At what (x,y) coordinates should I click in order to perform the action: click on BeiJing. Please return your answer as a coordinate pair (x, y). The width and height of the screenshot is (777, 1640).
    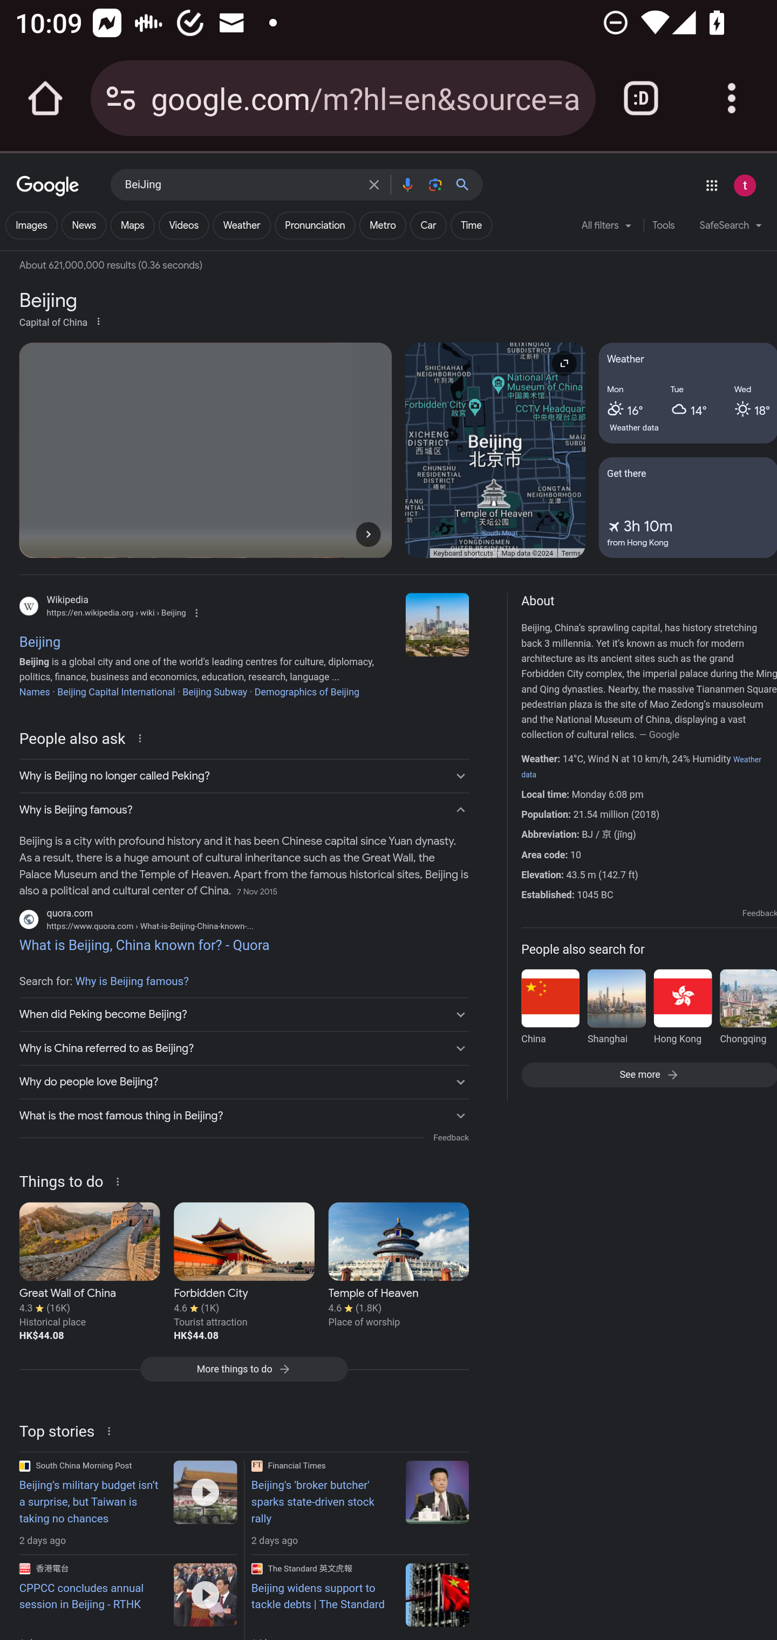
    Looking at the image, I should click on (241, 185).